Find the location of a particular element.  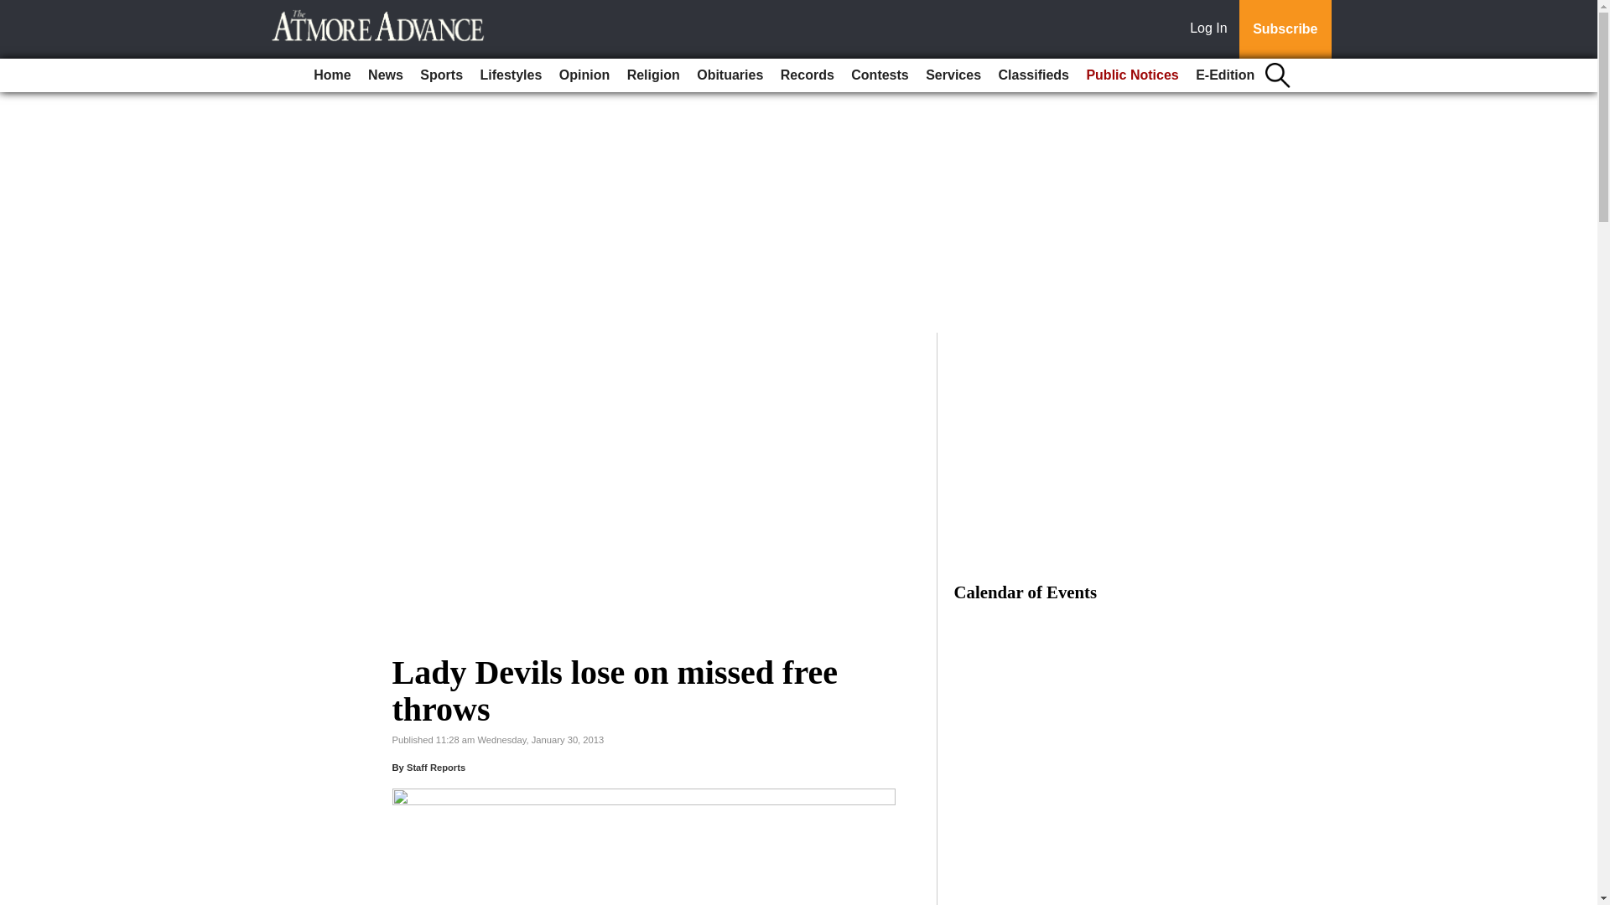

Opinion is located at coordinates (584, 75).